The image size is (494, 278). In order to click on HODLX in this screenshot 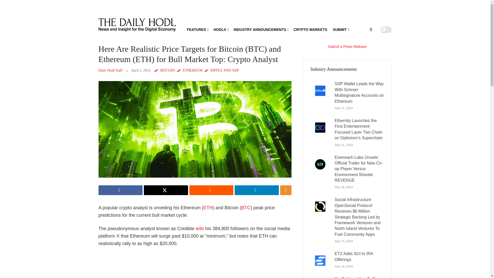, I will do `click(220, 29)`.